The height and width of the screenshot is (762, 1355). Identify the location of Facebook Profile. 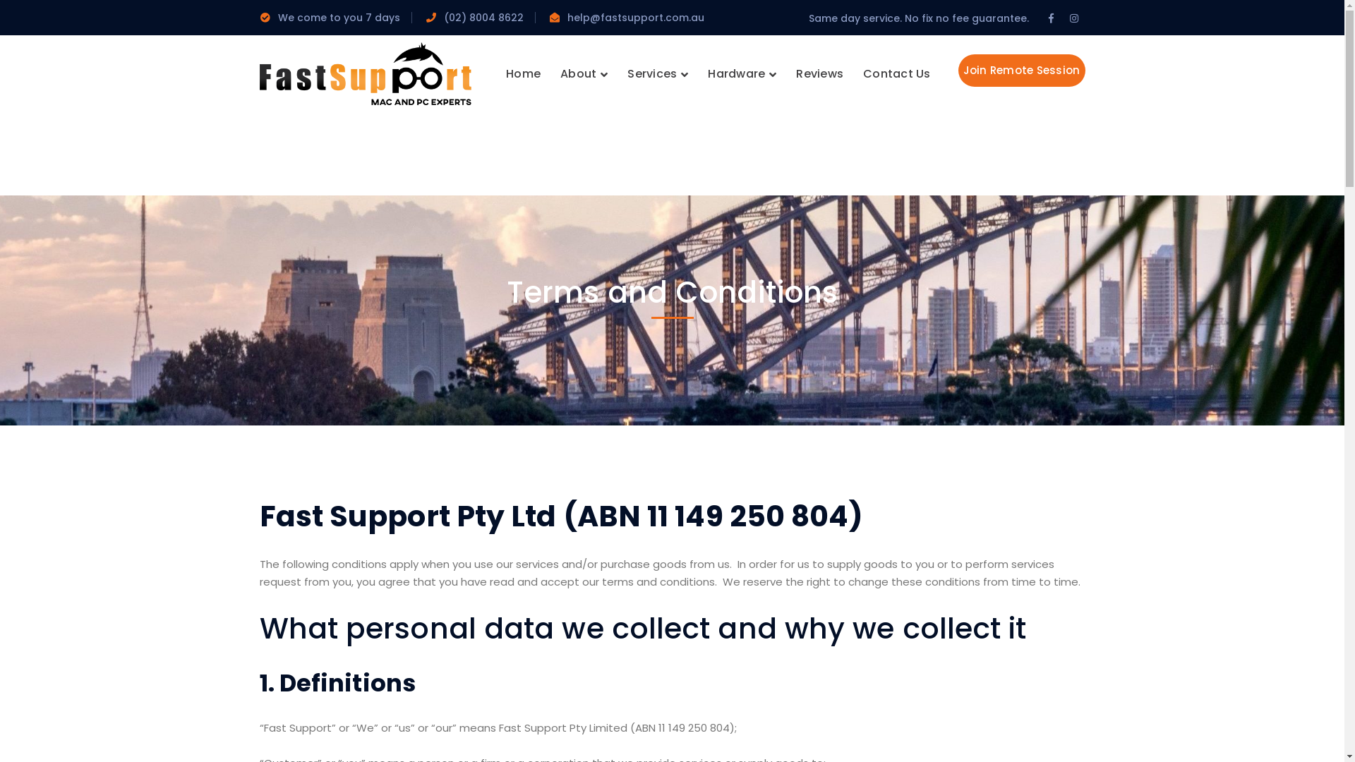
(1052, 18).